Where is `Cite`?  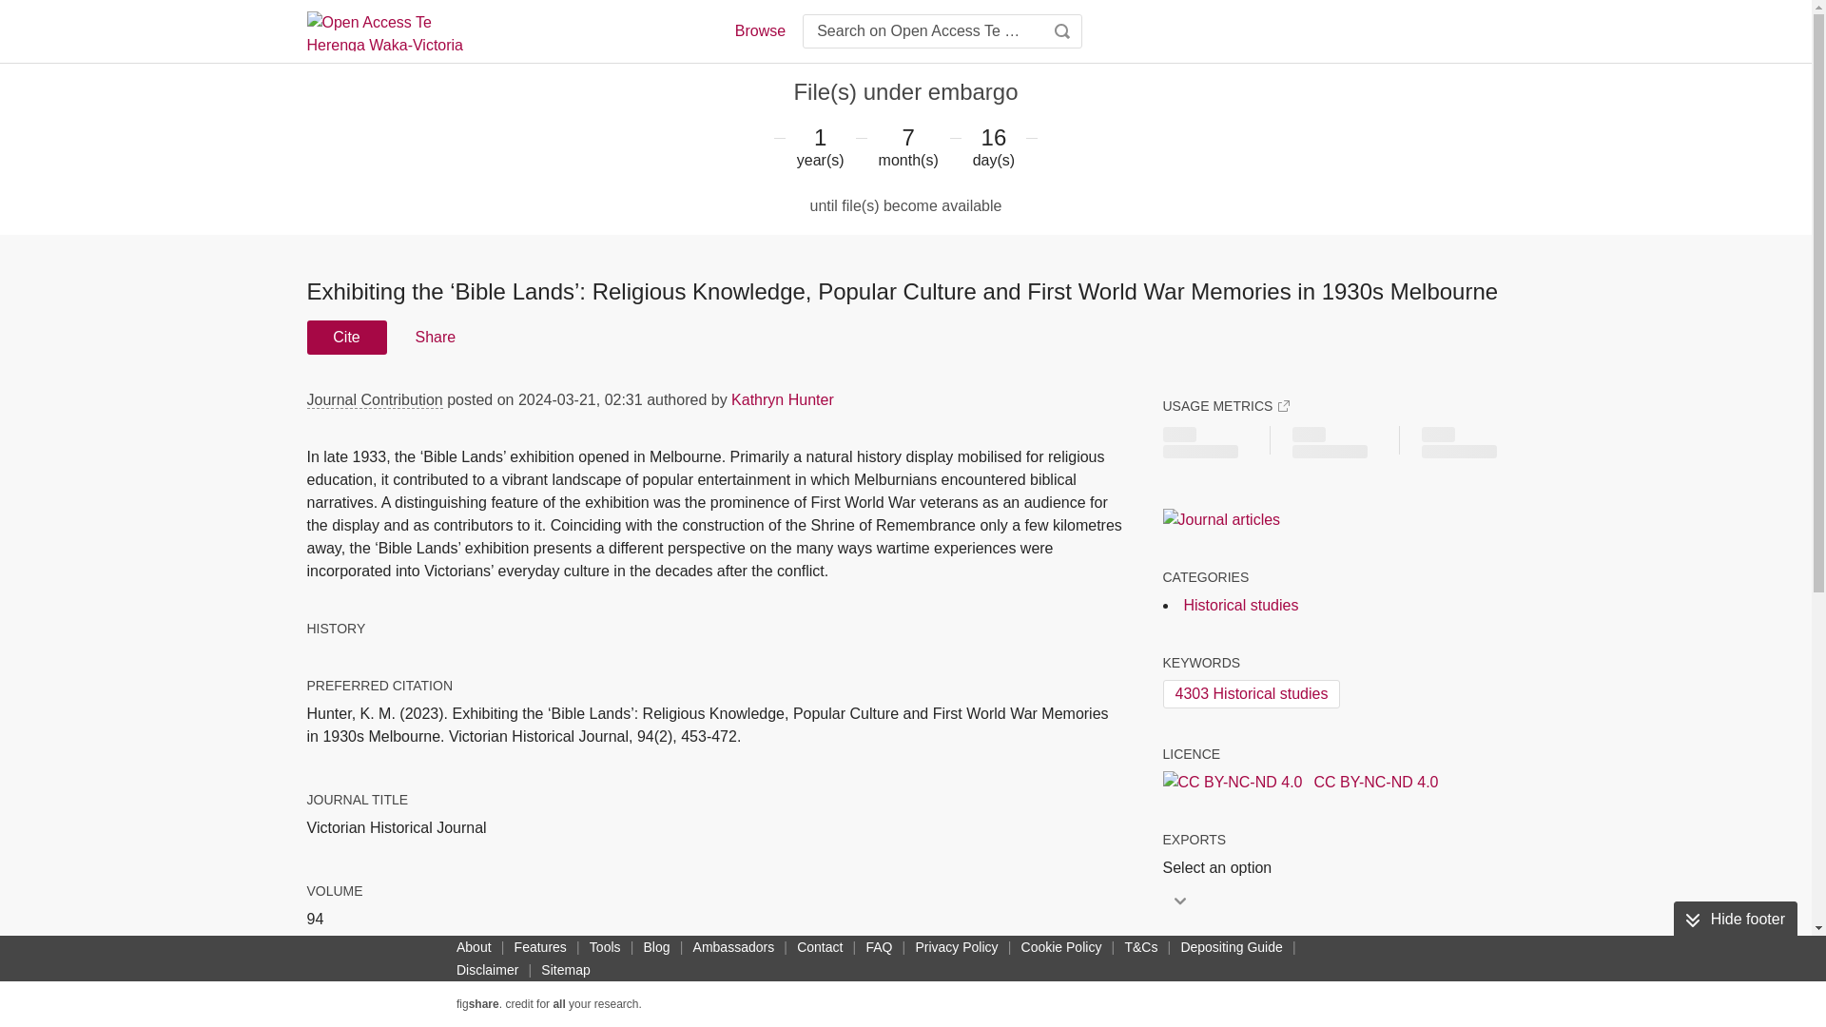
Cite is located at coordinates (346, 337).